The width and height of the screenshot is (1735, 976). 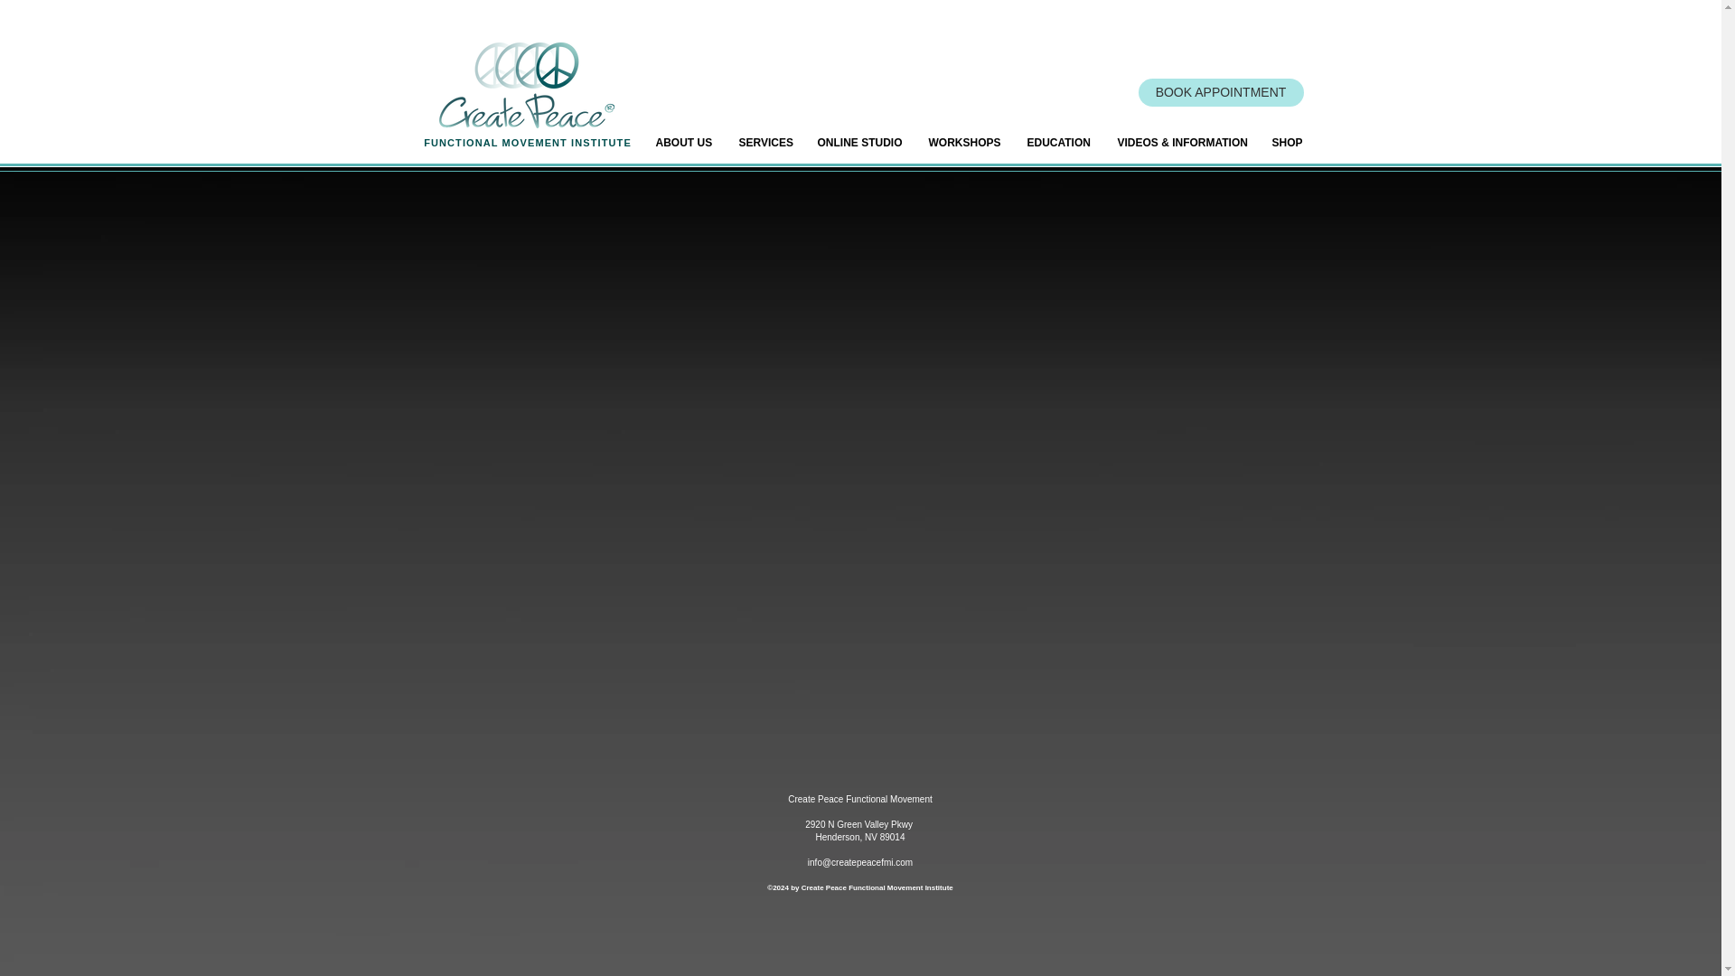 I want to click on EDUCATION, so click(x=1058, y=143).